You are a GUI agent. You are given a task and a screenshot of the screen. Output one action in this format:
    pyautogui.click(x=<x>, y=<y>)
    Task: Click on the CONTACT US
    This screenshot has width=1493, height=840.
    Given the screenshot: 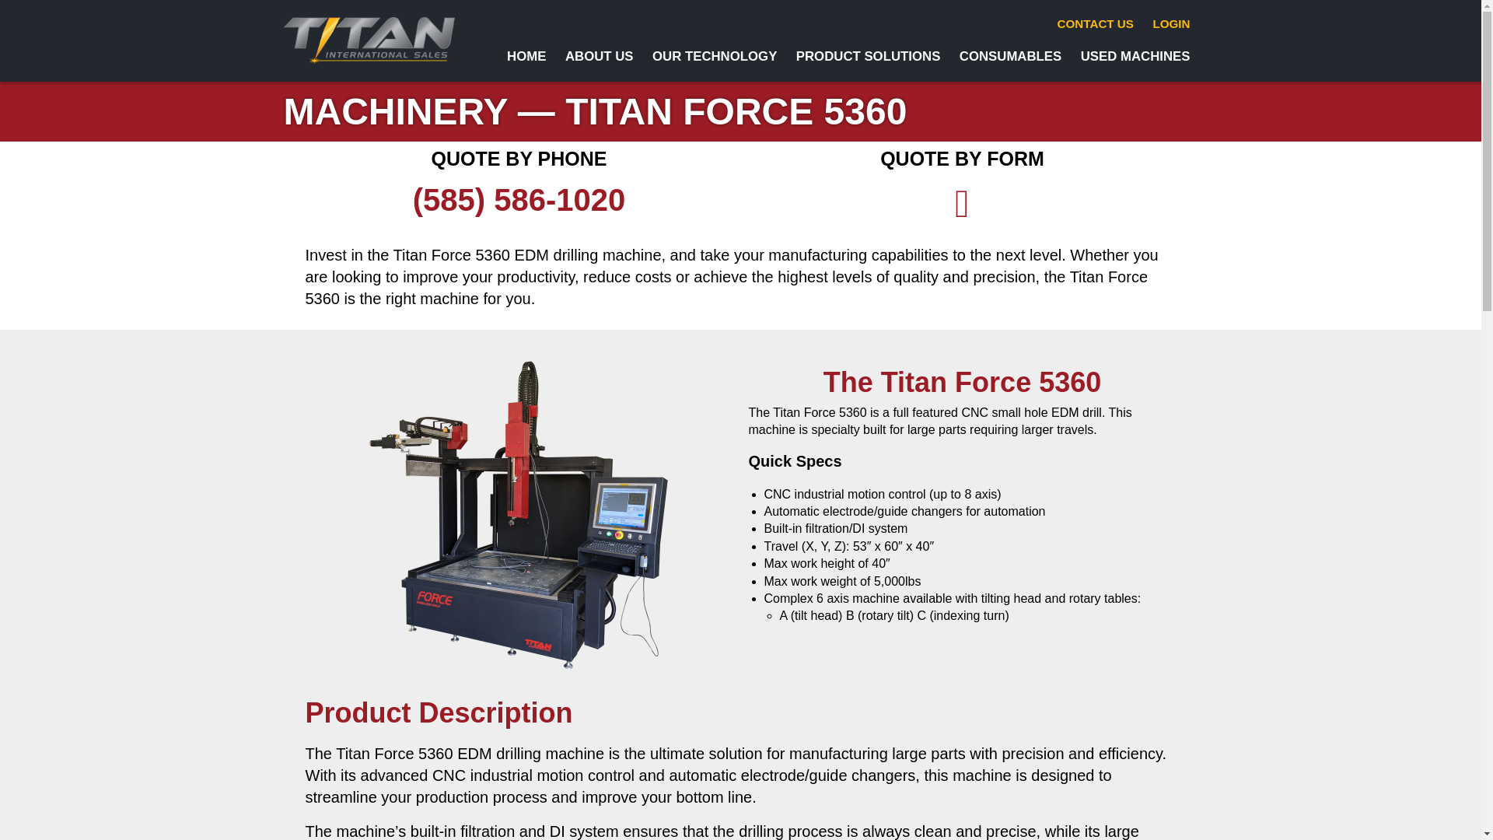 What is the action you would take?
    pyautogui.click(x=1095, y=23)
    